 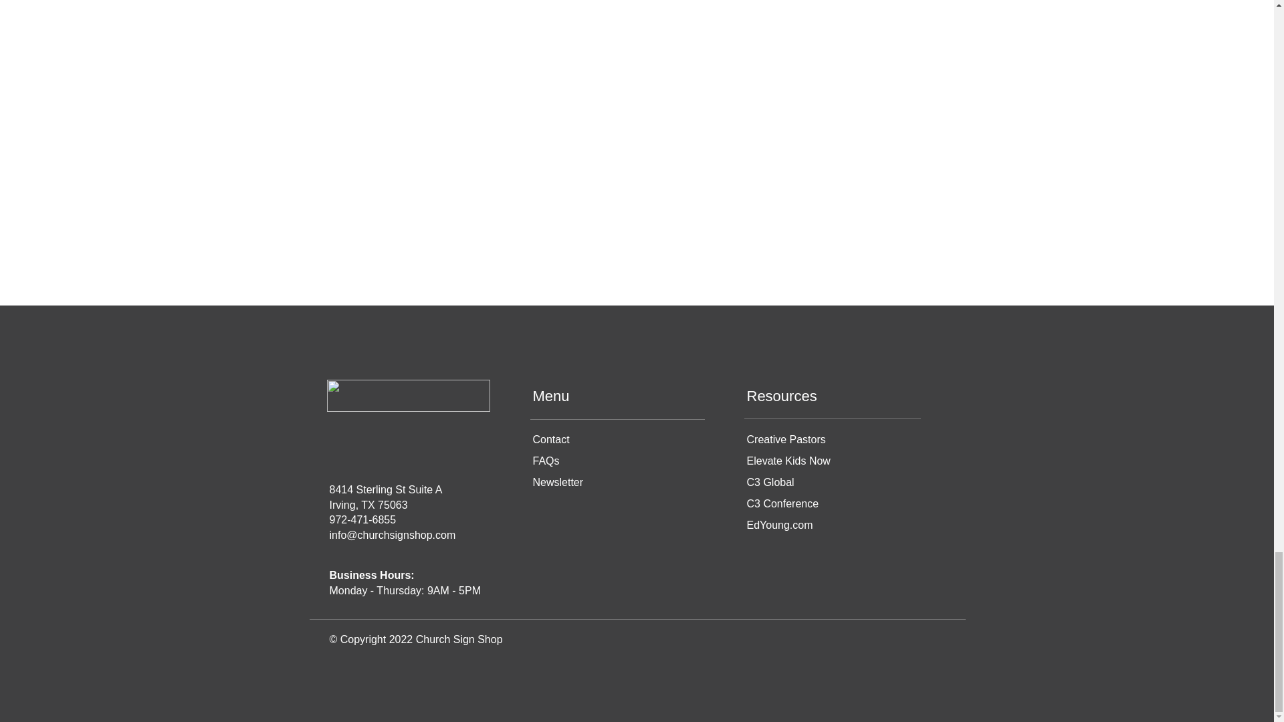 What do you see at coordinates (785, 440) in the screenshot?
I see `Creative Pastors` at bounding box center [785, 440].